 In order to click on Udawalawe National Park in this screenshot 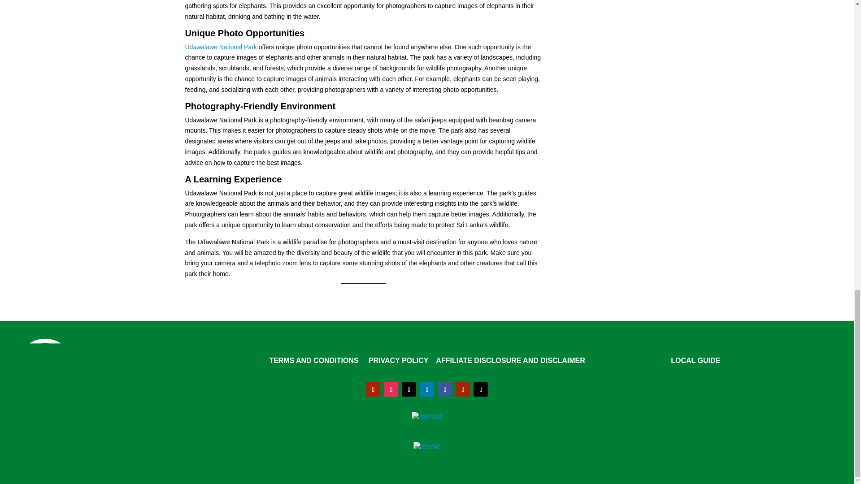, I will do `click(221, 47)`.